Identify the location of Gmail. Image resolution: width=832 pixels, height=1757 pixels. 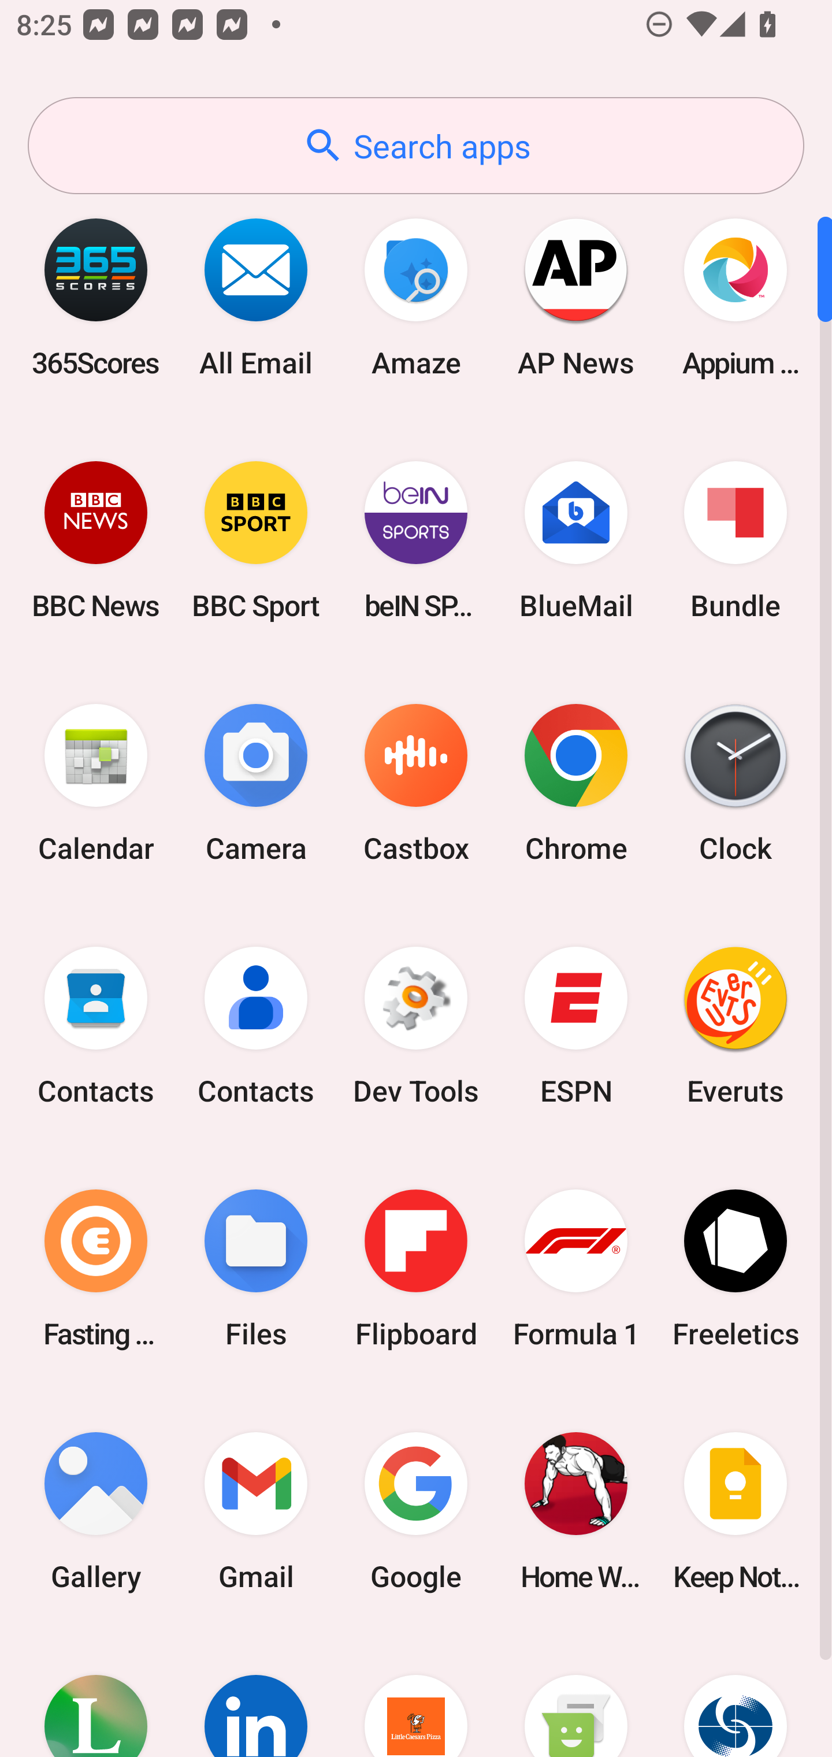
(256, 1511).